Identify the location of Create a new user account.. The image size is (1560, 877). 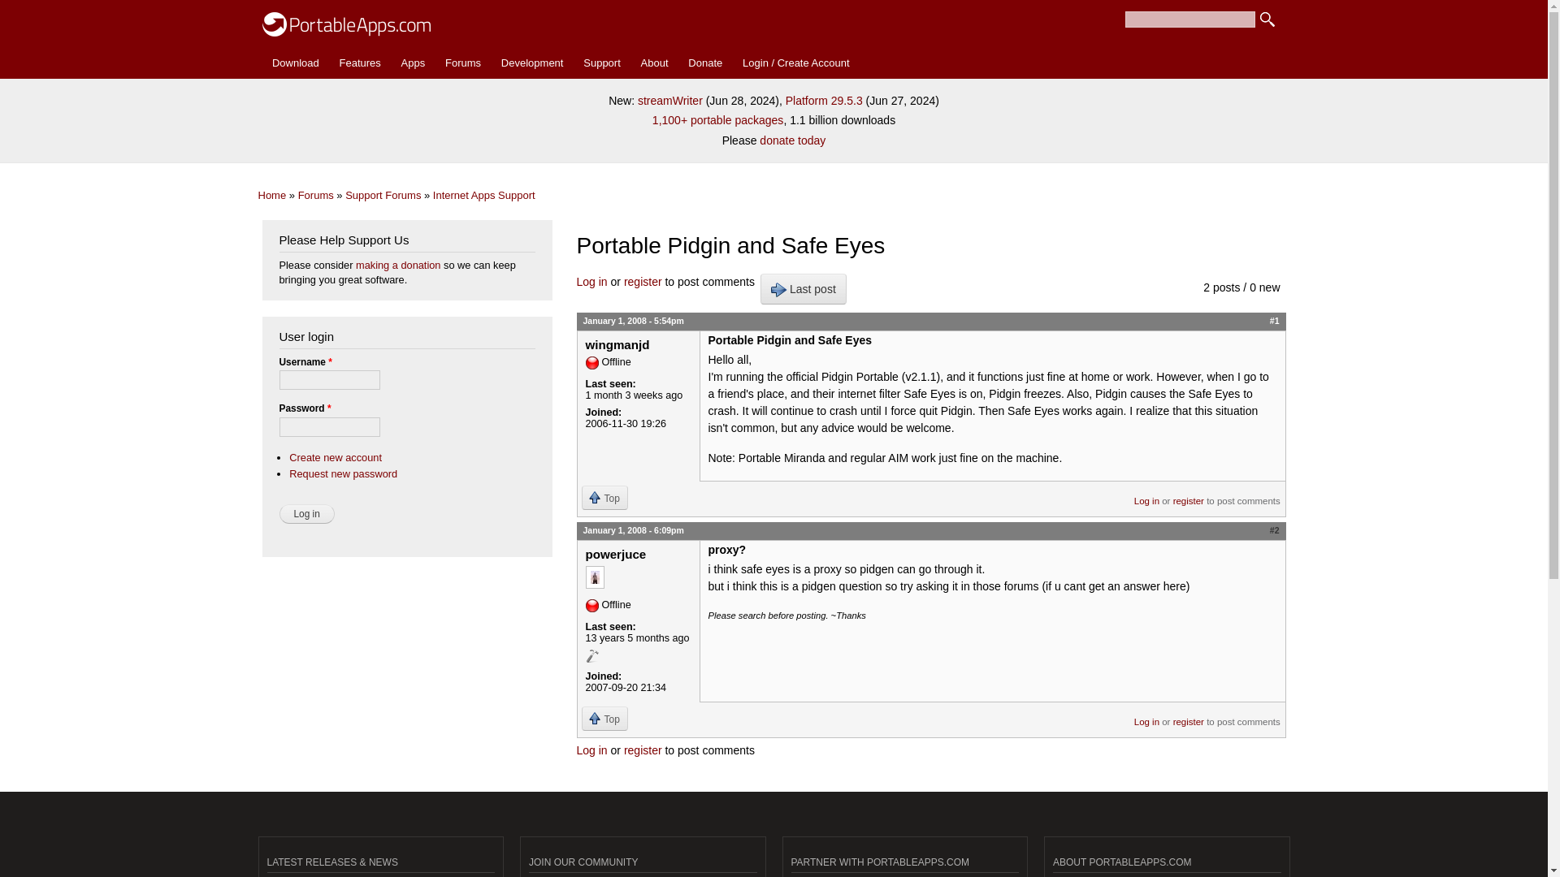
(335, 458).